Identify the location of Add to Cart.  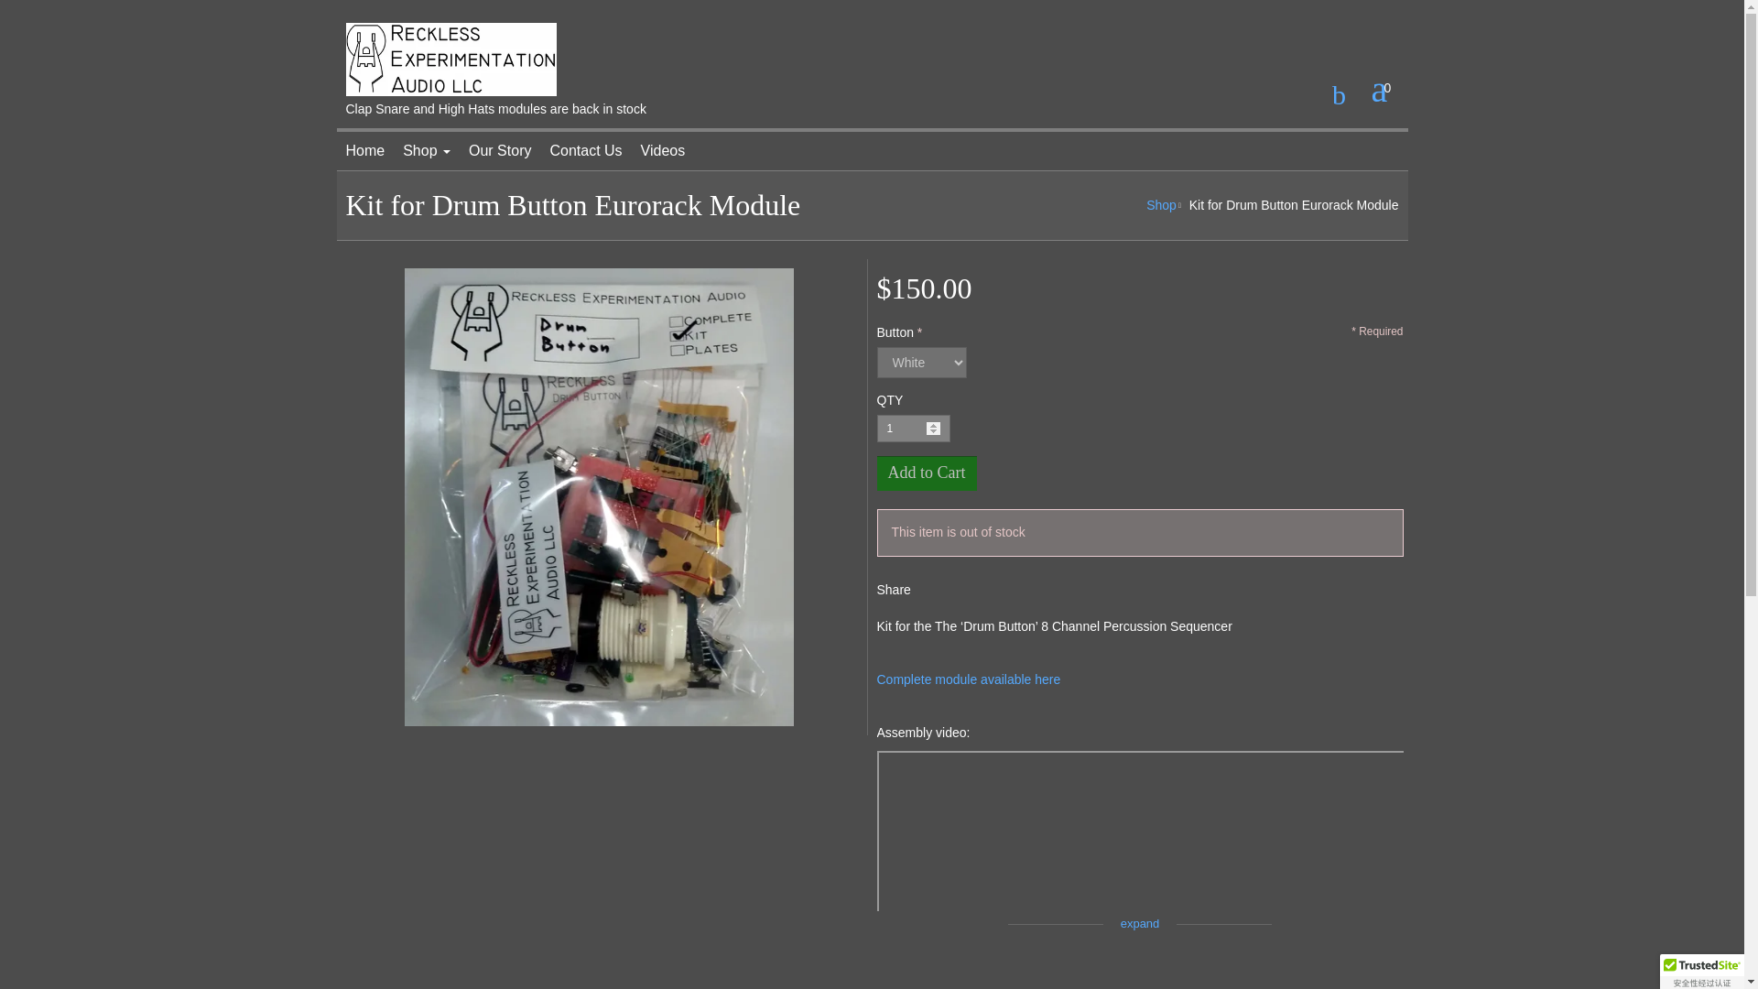
(927, 473).